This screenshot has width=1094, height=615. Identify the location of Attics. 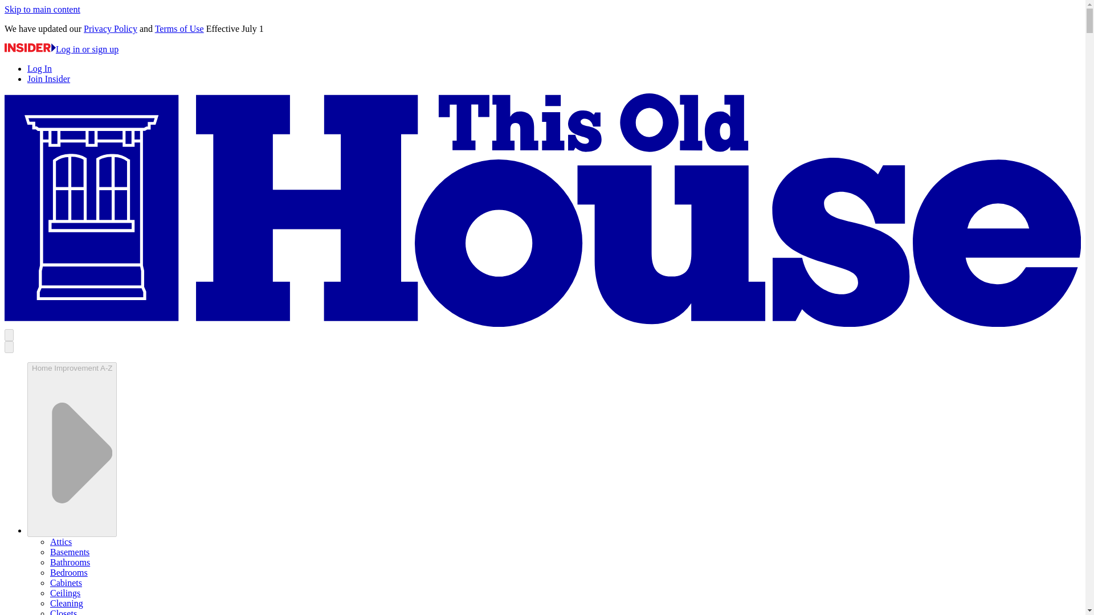
(61, 542).